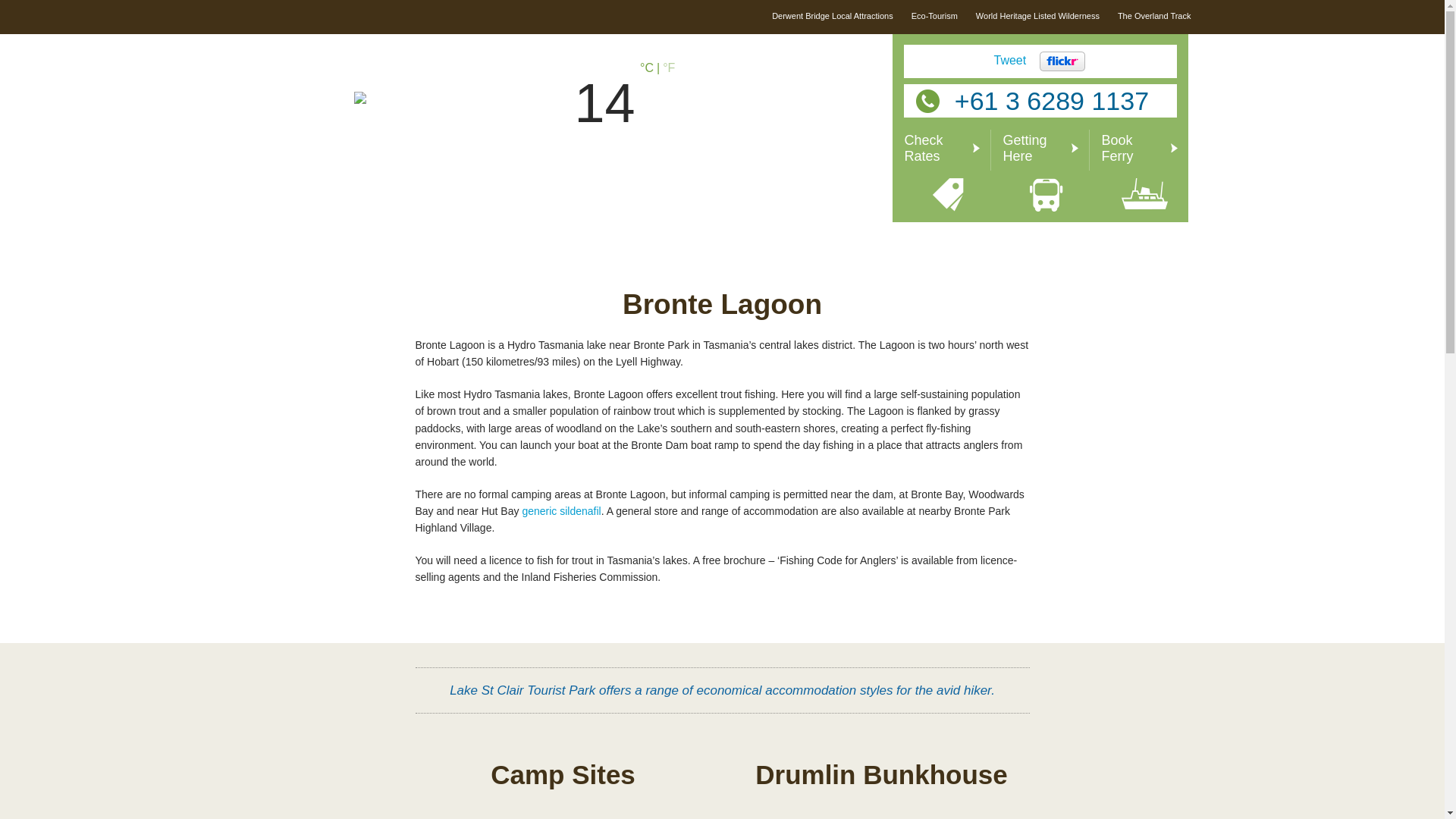 The width and height of the screenshot is (1456, 819). I want to click on Book
Ferry, so click(1145, 170).